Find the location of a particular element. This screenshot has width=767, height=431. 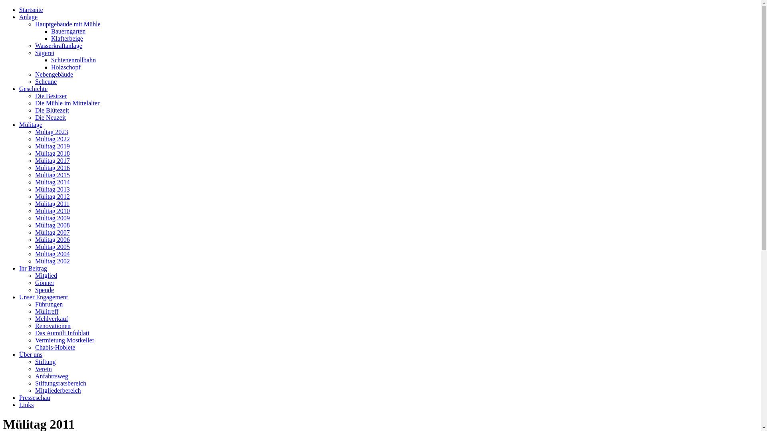

Mitglied is located at coordinates (46, 275).